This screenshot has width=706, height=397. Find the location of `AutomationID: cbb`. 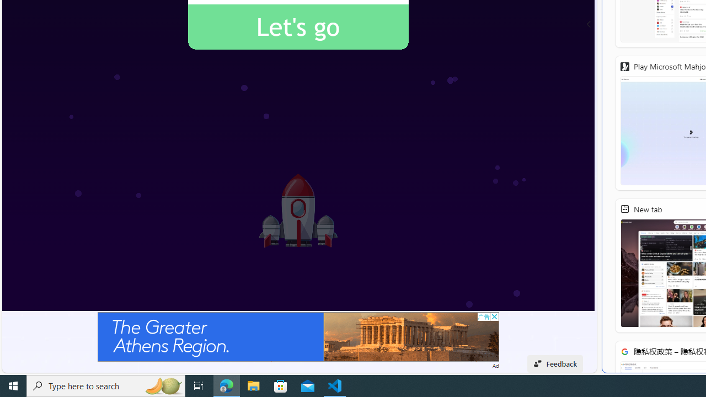

AutomationID: cbb is located at coordinates (494, 316).